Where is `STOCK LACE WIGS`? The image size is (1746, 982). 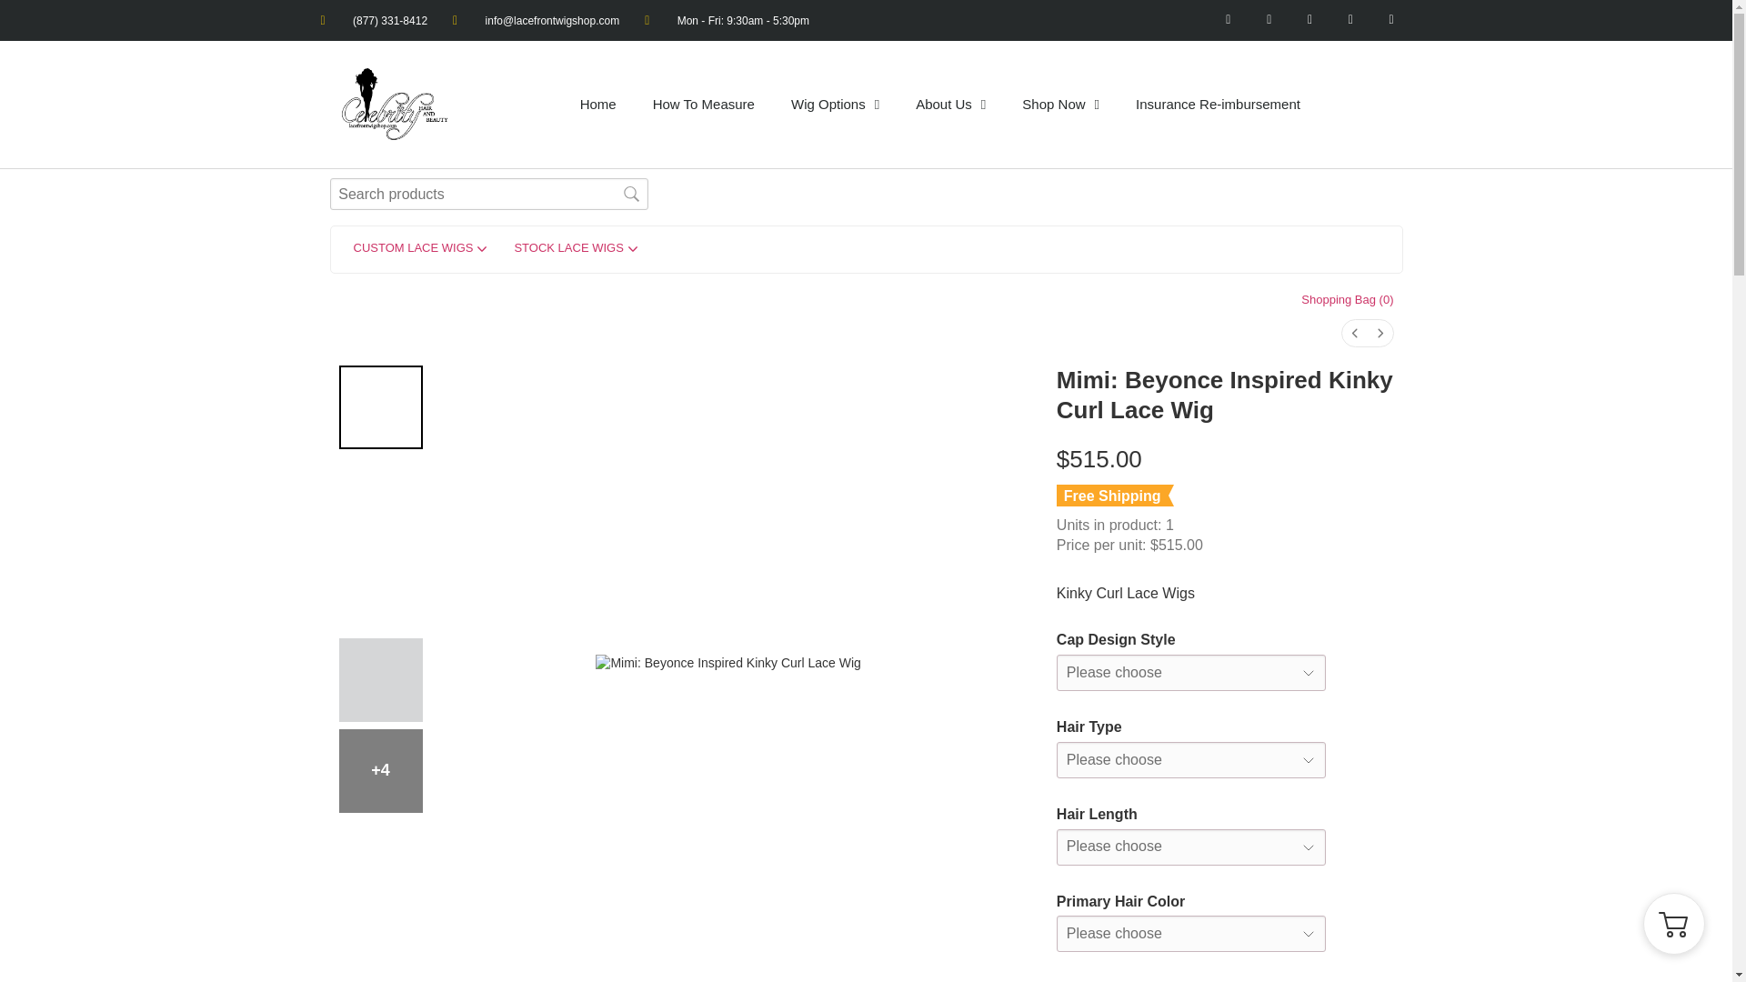 STOCK LACE WIGS is located at coordinates (575, 249).